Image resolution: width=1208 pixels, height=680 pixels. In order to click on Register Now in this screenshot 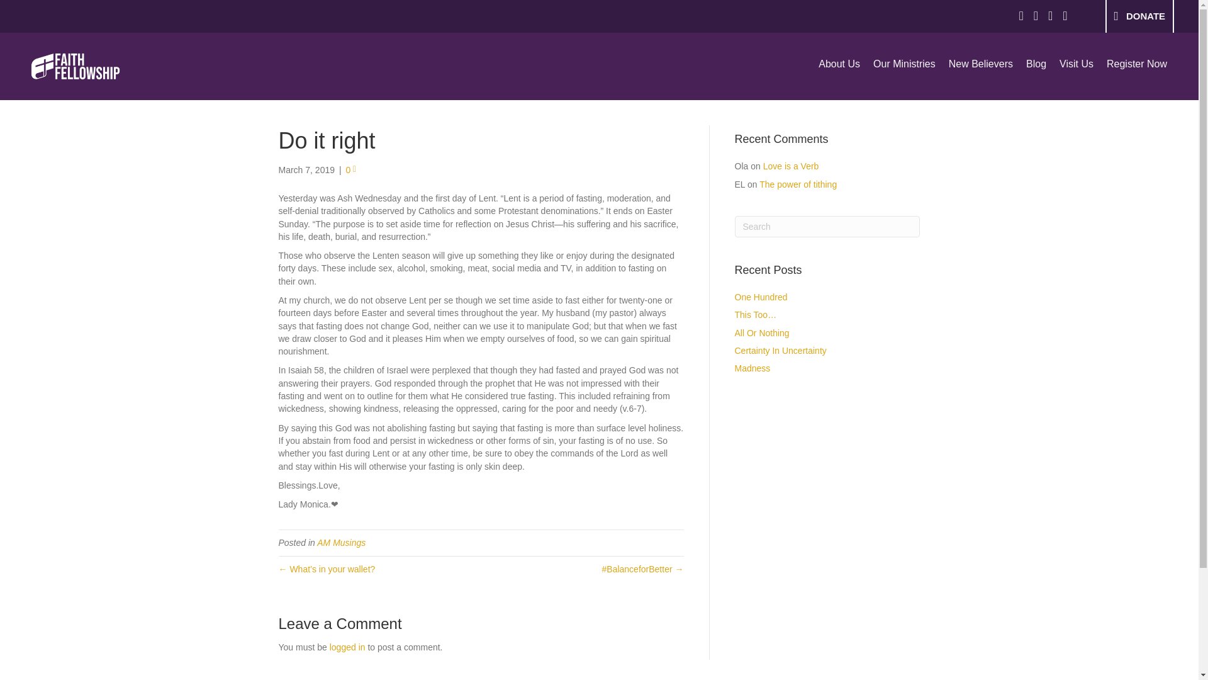, I will do `click(1136, 63)`.